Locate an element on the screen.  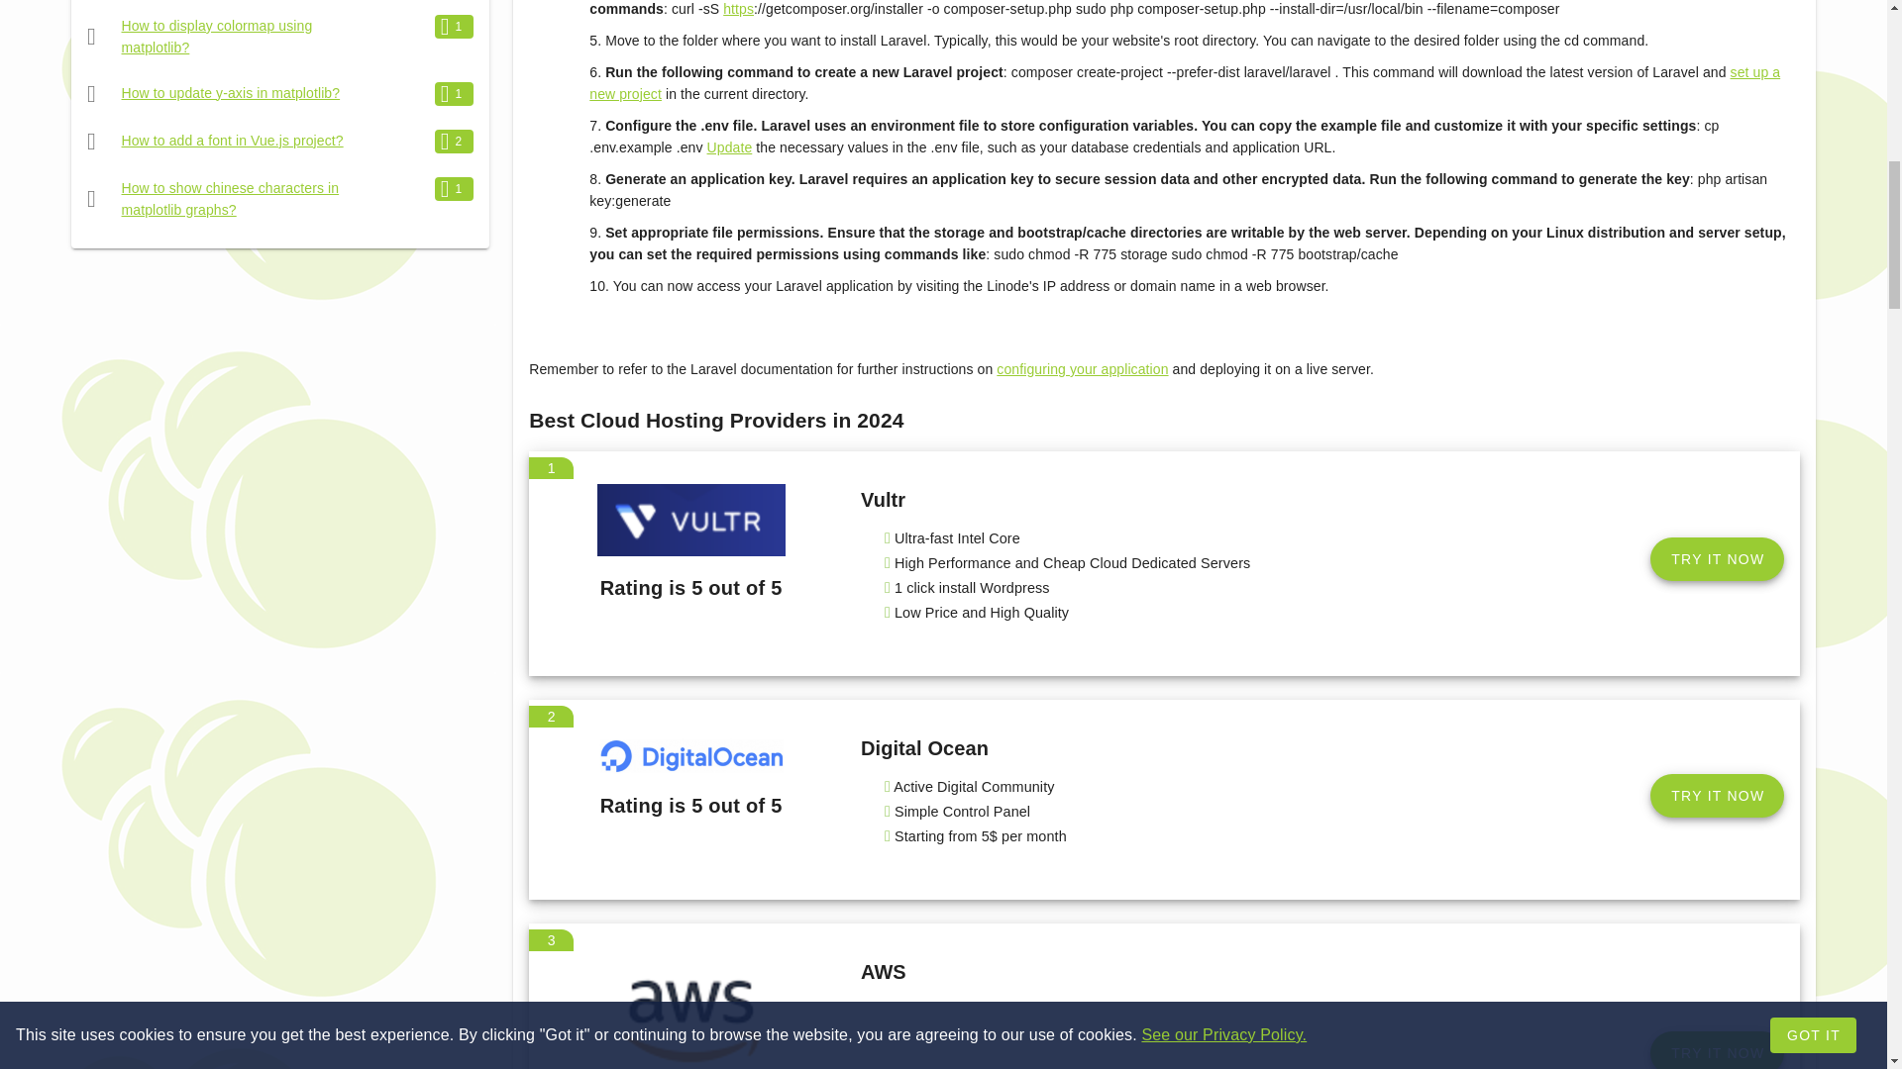
TRY IT NOW is located at coordinates (1717, 1050).